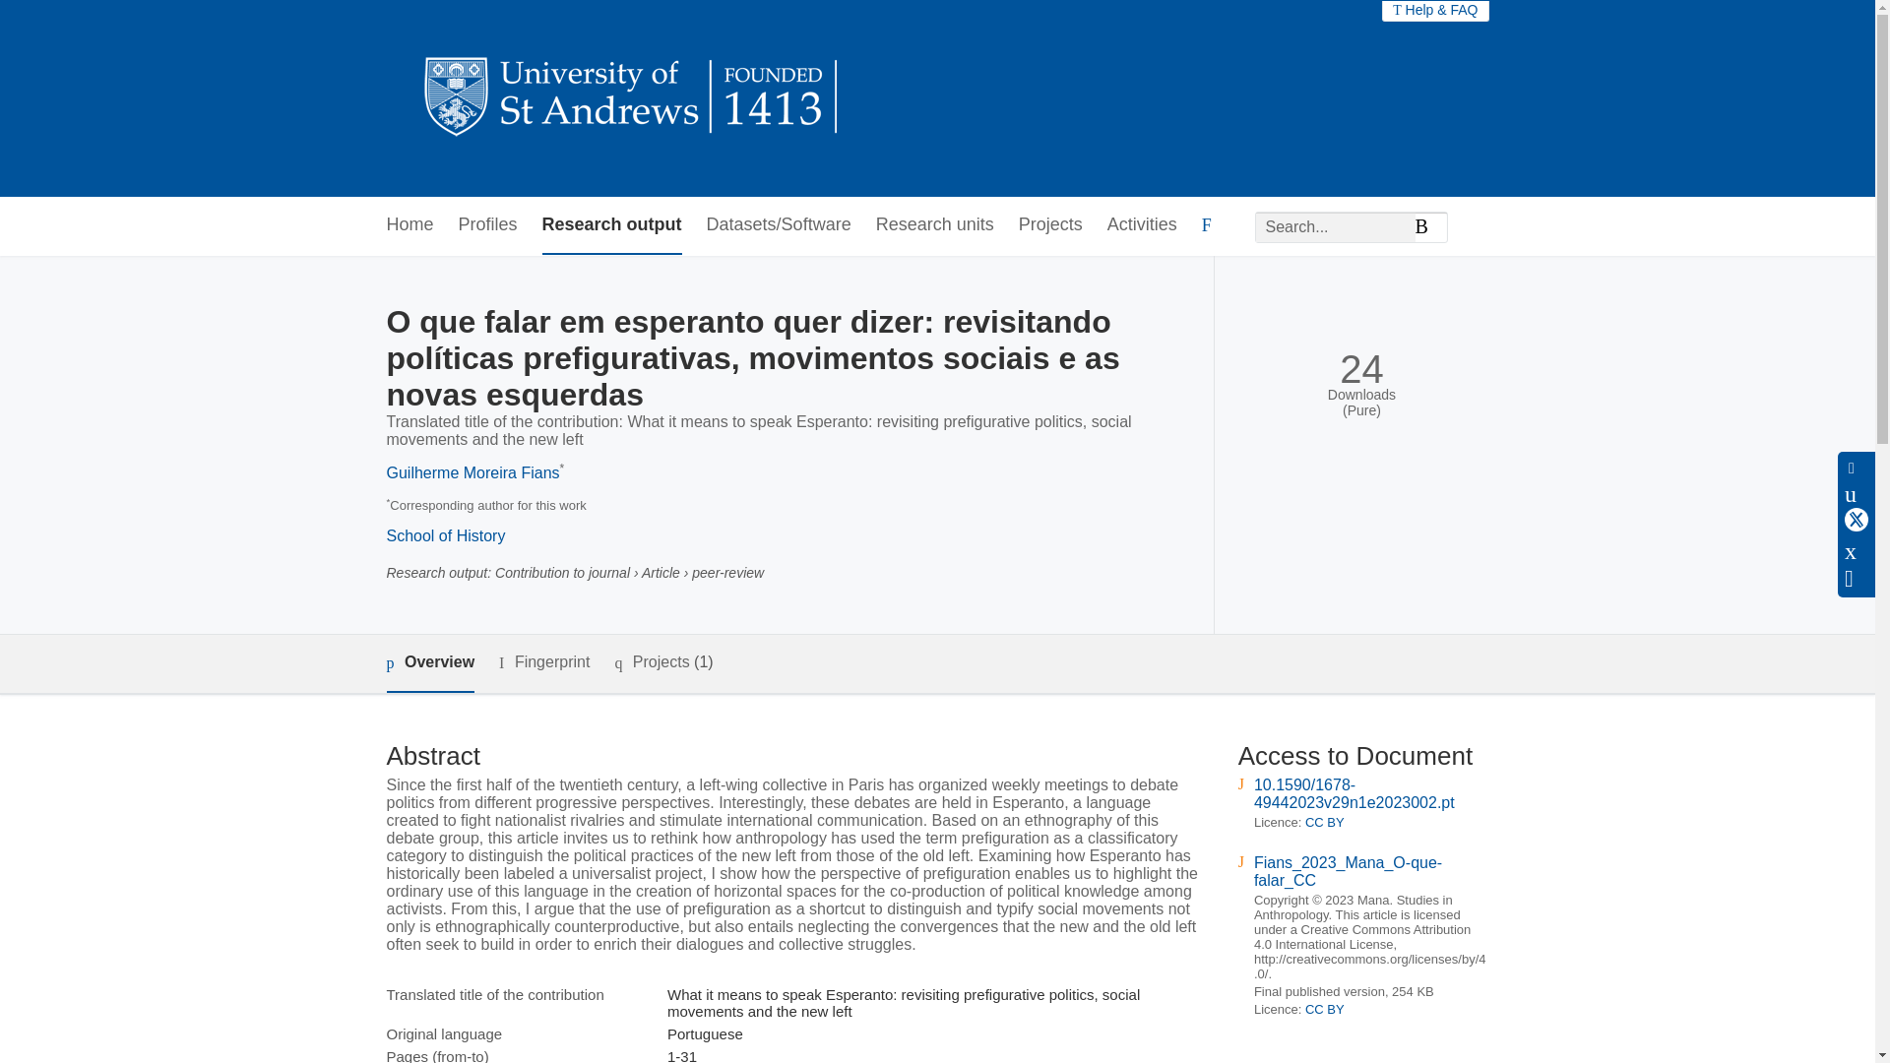 Image resolution: width=1890 pixels, height=1063 pixels. Describe the element at coordinates (632, 98) in the screenshot. I see `University of St Andrews Research Portal Home` at that location.